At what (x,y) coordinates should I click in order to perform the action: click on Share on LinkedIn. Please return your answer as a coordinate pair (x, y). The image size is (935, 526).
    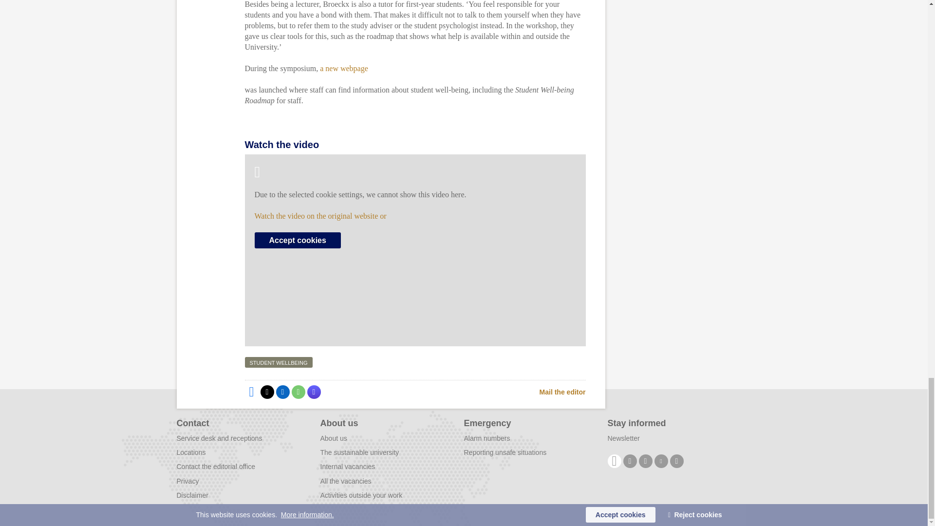
    Looking at the image, I should click on (282, 392).